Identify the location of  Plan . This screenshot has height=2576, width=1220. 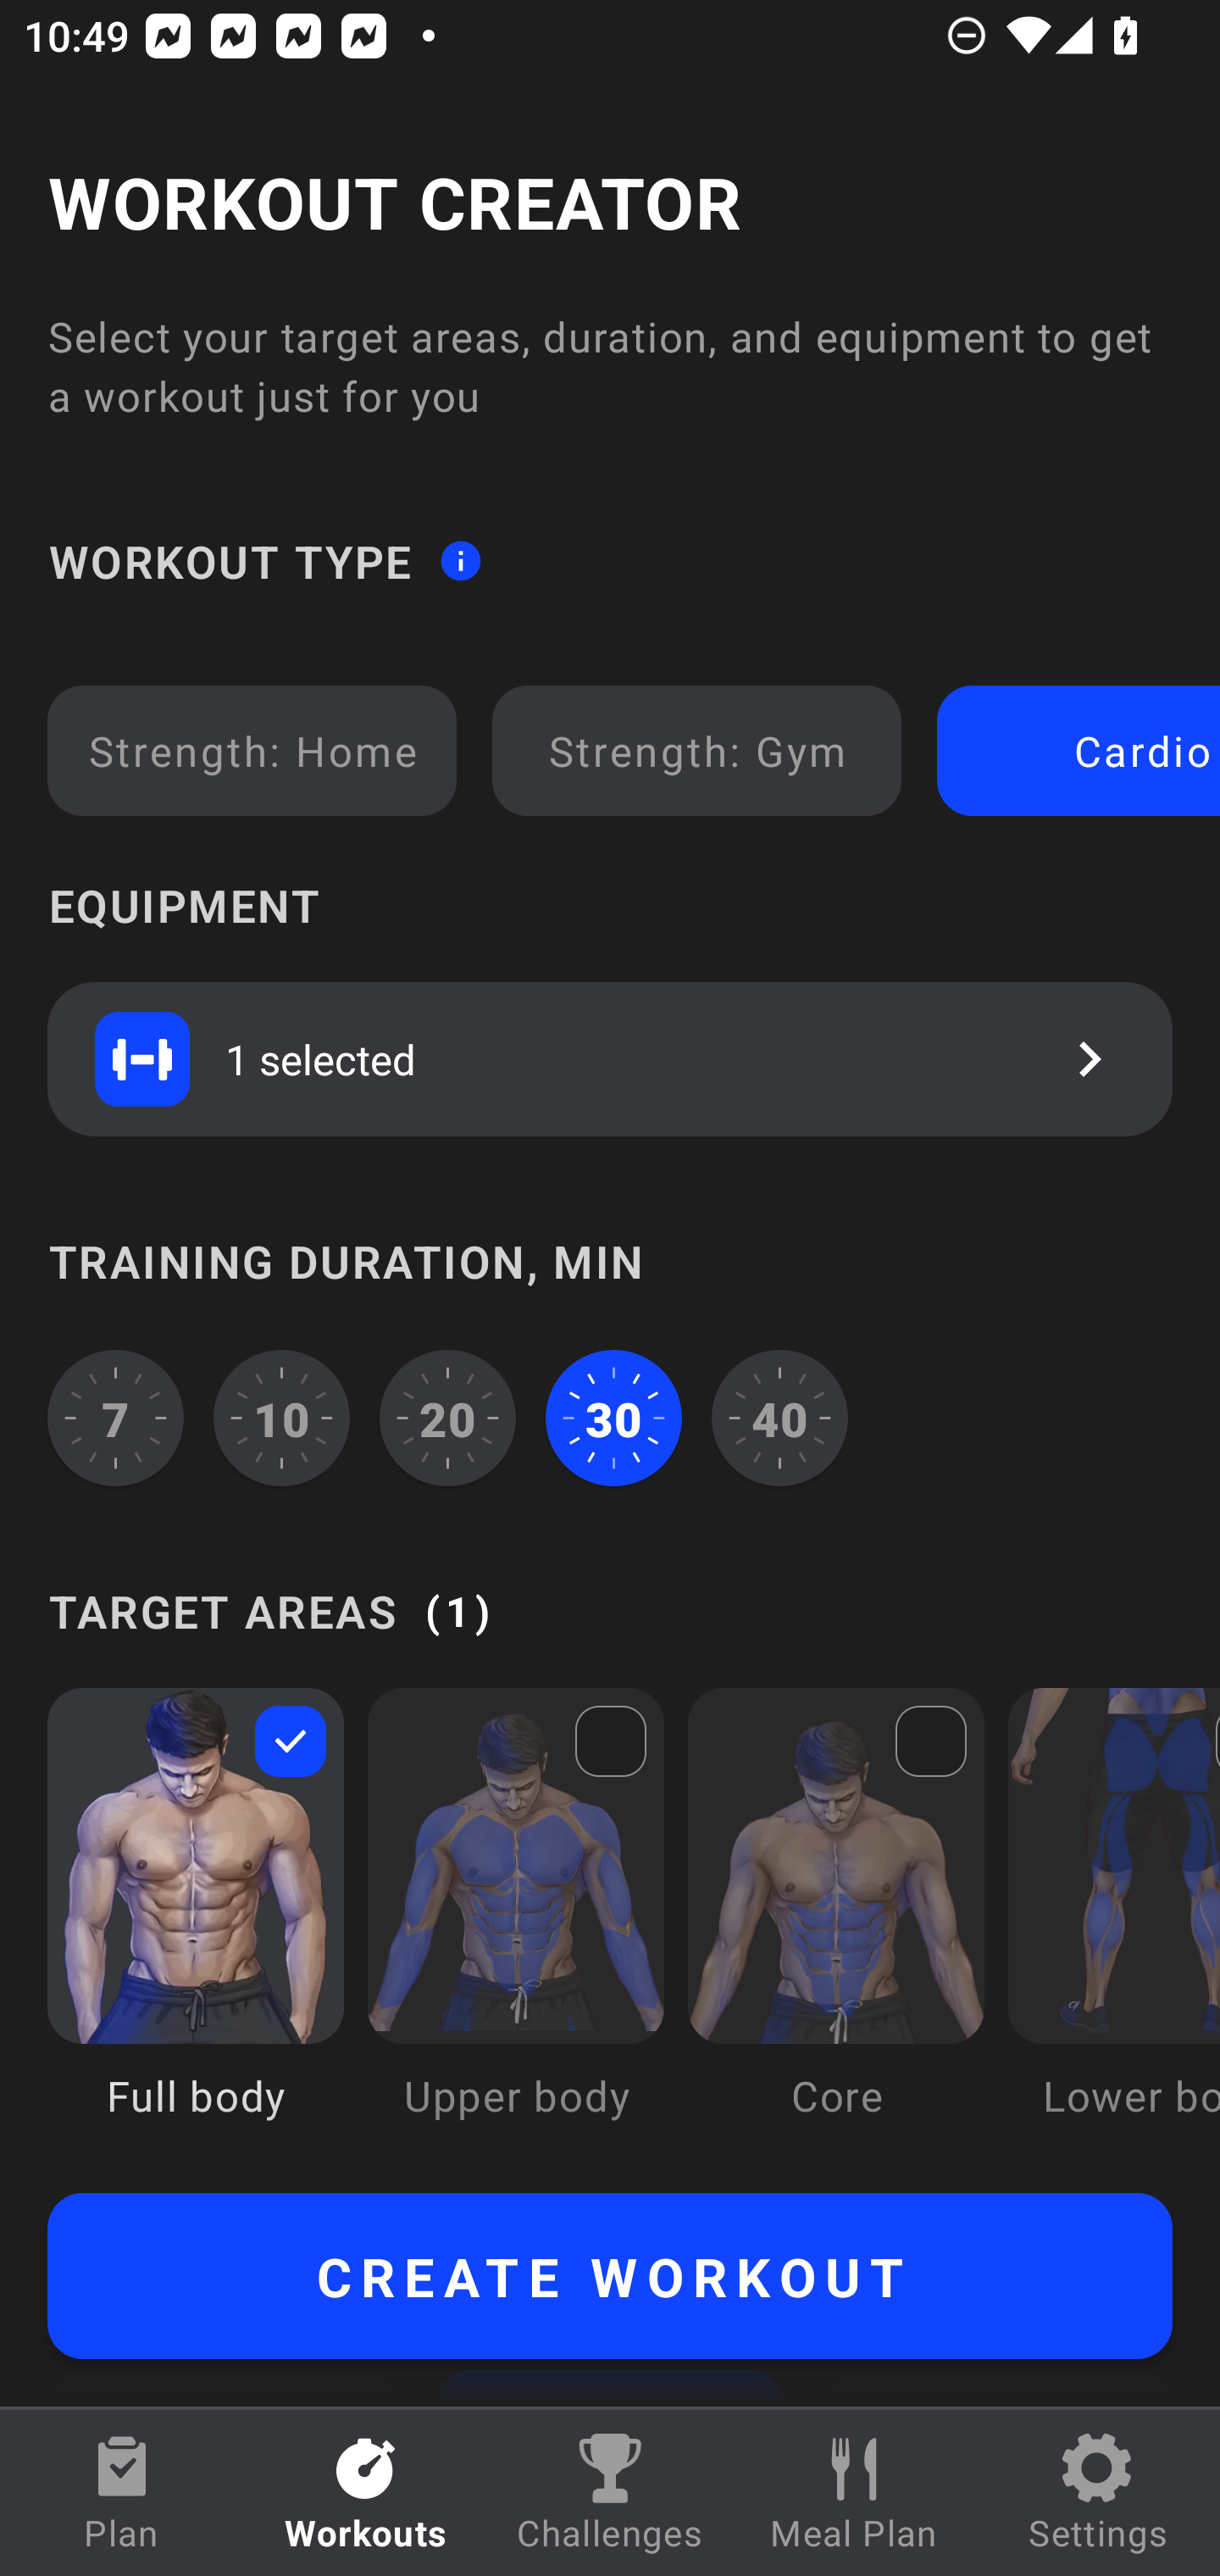
(122, 2493).